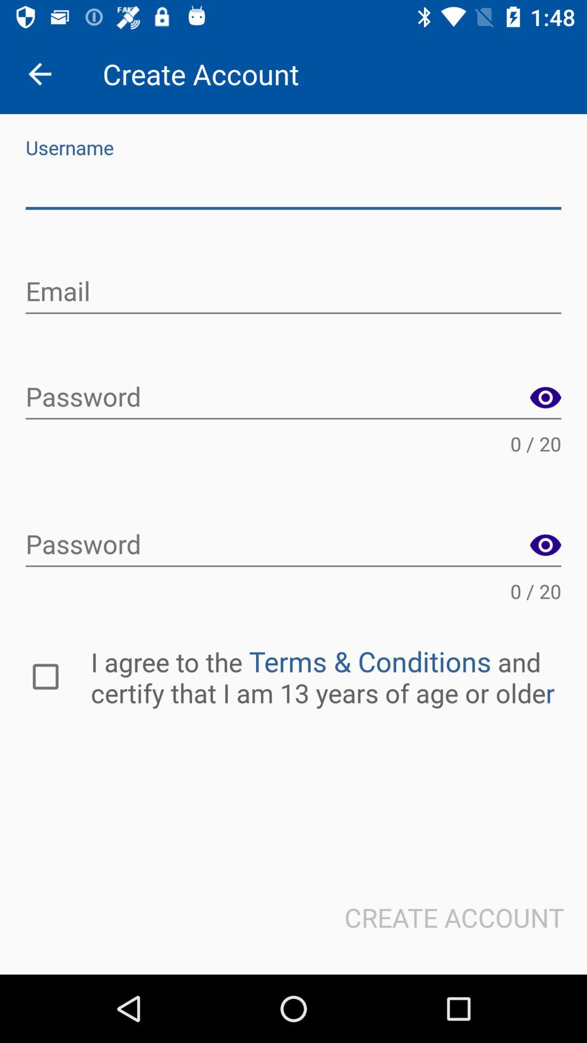 The image size is (587, 1043). Describe the element at coordinates (546, 545) in the screenshot. I see `view password` at that location.